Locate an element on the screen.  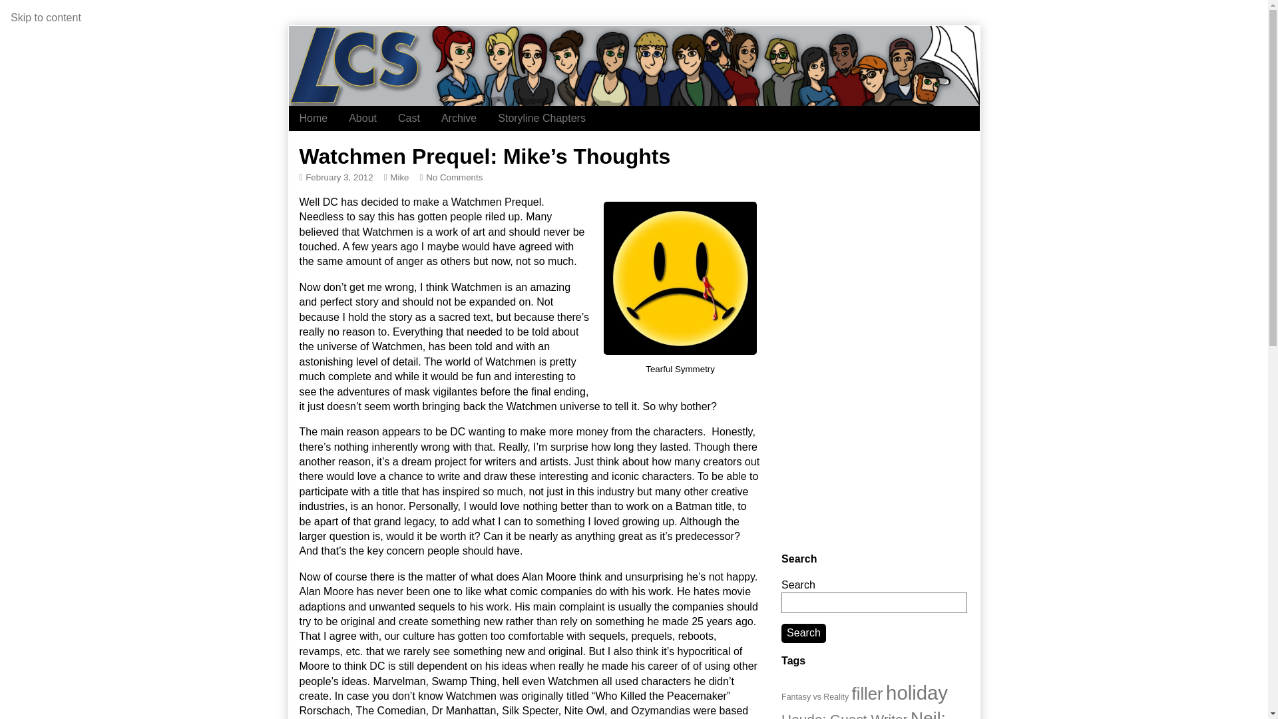
Fantasy vs Reality is located at coordinates (815, 697).